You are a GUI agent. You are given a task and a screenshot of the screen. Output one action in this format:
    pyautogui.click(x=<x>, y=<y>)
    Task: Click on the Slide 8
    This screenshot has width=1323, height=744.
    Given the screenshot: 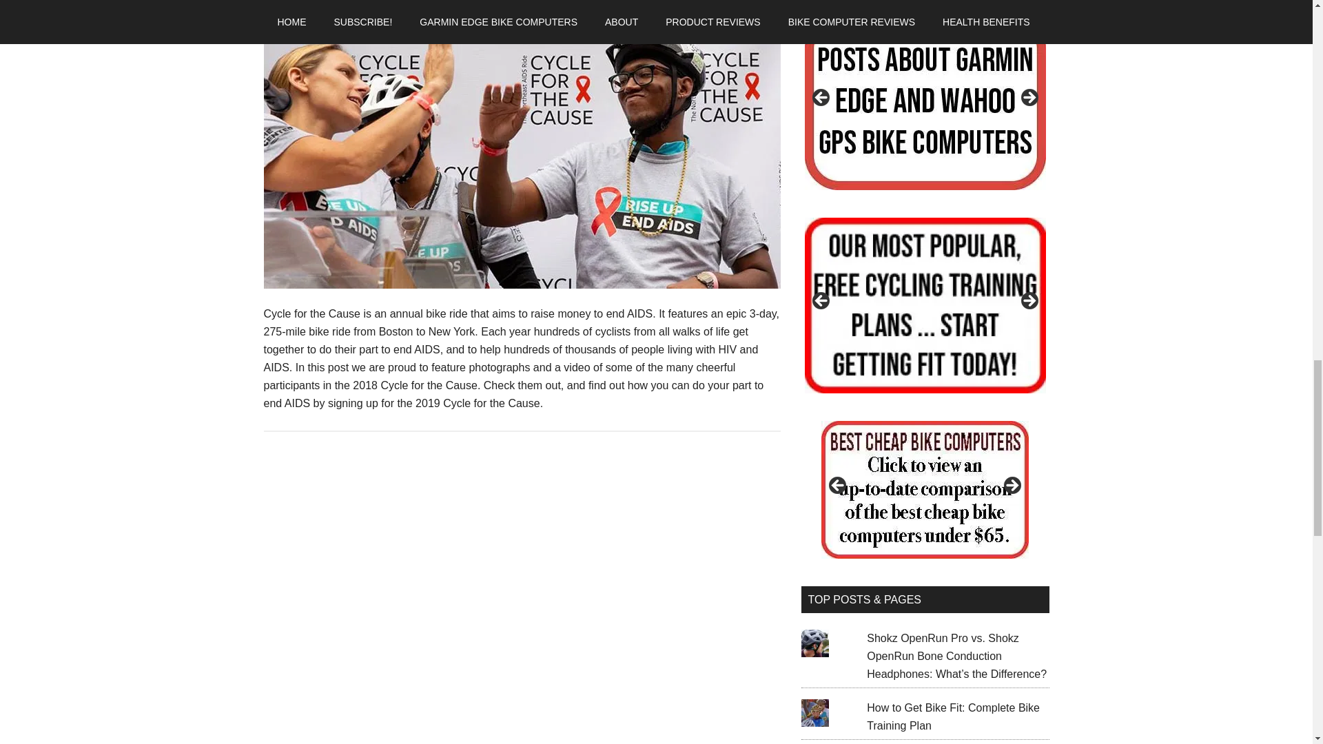 What is the action you would take?
    pyautogui.click(x=925, y=306)
    